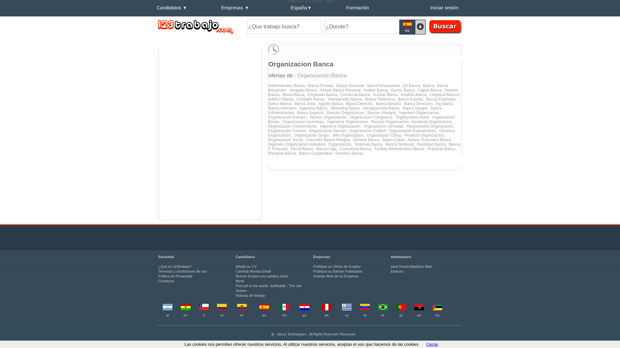  I want to click on ofertas trabajo colombia, so click(222, 309).